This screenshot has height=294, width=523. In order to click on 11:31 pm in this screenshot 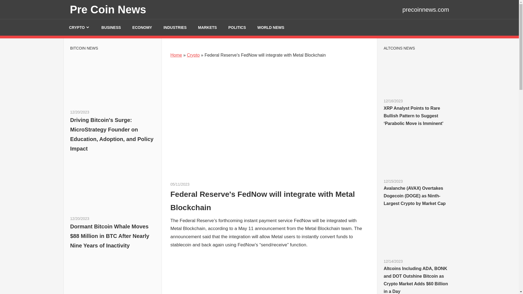, I will do `click(180, 184)`.